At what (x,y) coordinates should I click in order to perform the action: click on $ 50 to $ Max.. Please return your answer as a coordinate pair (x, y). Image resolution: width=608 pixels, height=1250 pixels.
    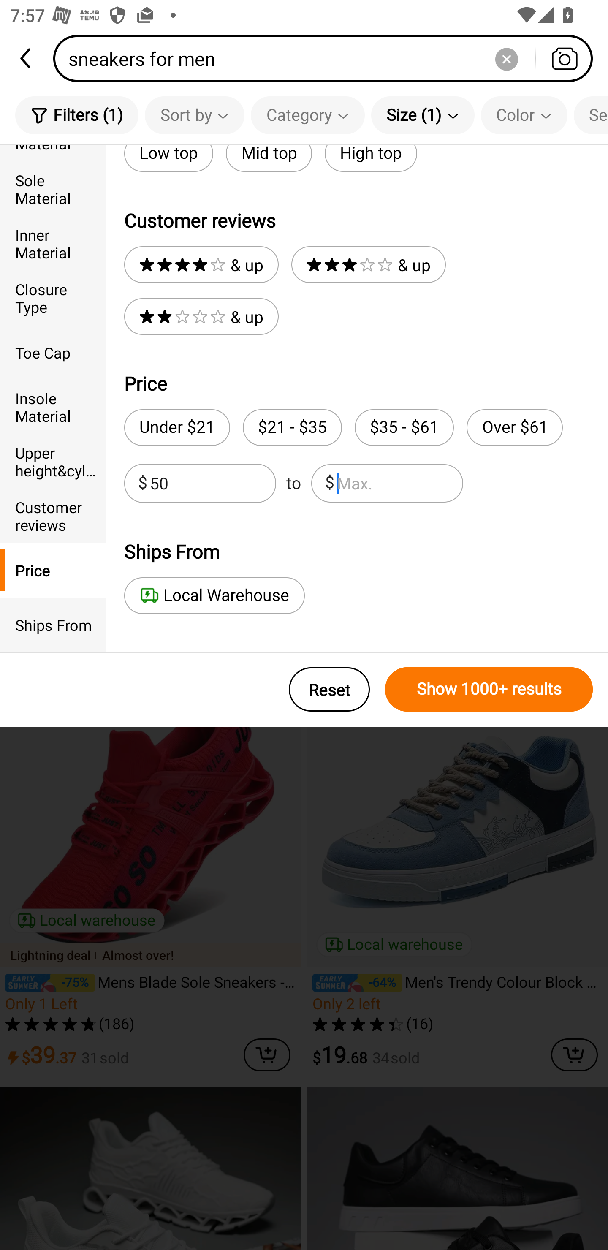
    Looking at the image, I should click on (293, 483).